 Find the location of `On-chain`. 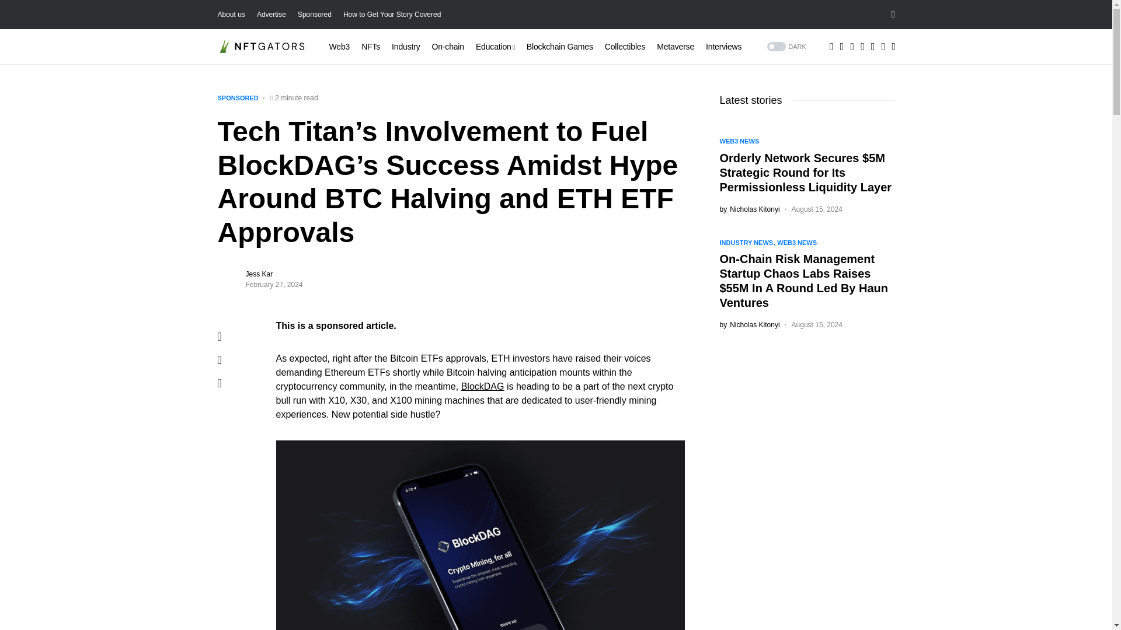

On-chain is located at coordinates (447, 47).